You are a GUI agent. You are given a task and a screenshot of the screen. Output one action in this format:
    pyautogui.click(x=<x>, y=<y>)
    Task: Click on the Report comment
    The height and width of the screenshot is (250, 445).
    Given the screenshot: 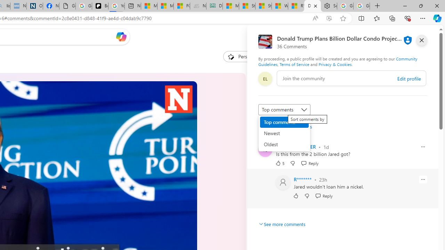 What is the action you would take?
    pyautogui.click(x=423, y=179)
    